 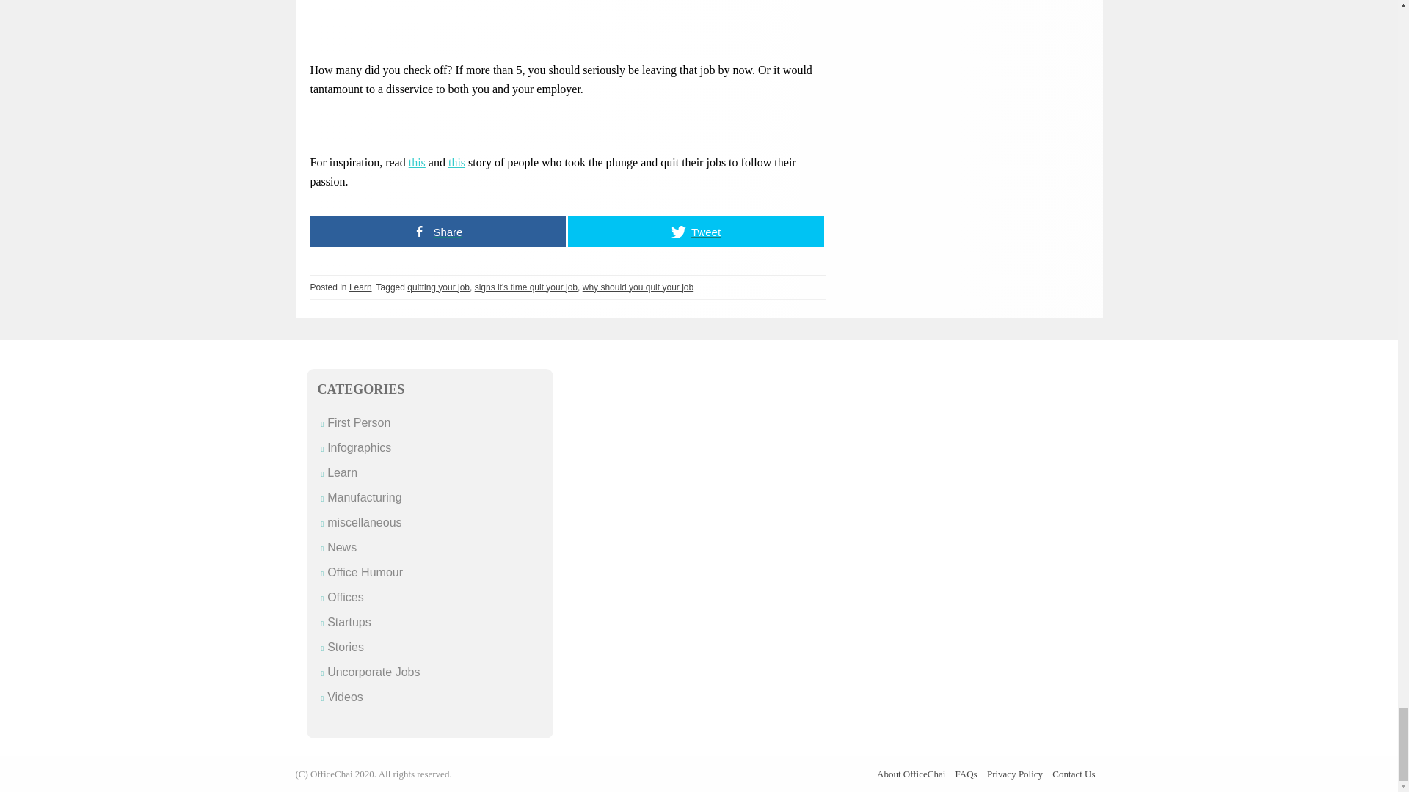 What do you see at coordinates (417, 161) in the screenshot?
I see `this` at bounding box center [417, 161].